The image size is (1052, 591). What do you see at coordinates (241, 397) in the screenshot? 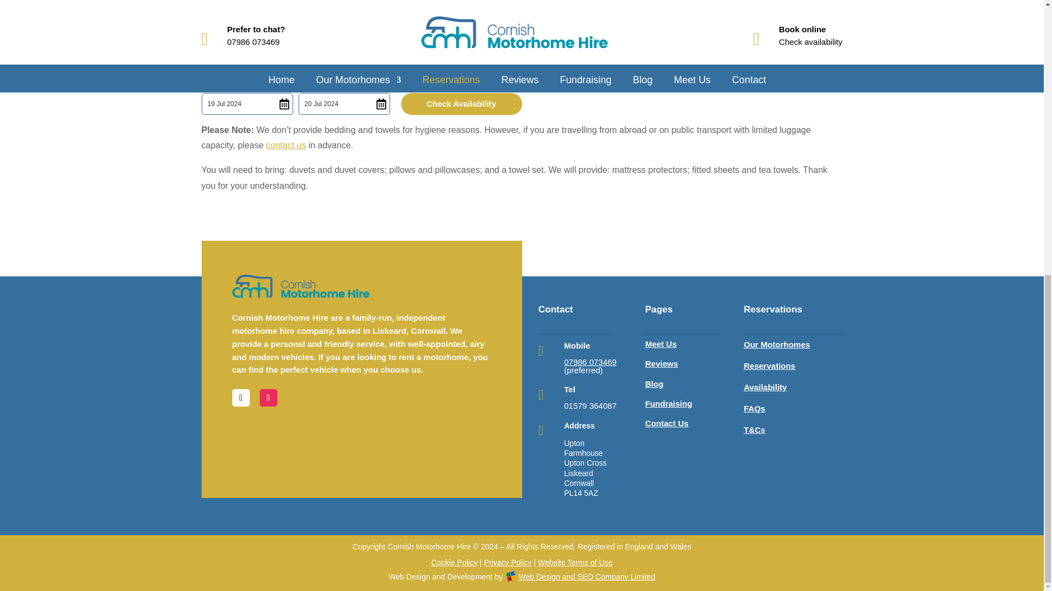
I see `Follow on Facebook` at bounding box center [241, 397].